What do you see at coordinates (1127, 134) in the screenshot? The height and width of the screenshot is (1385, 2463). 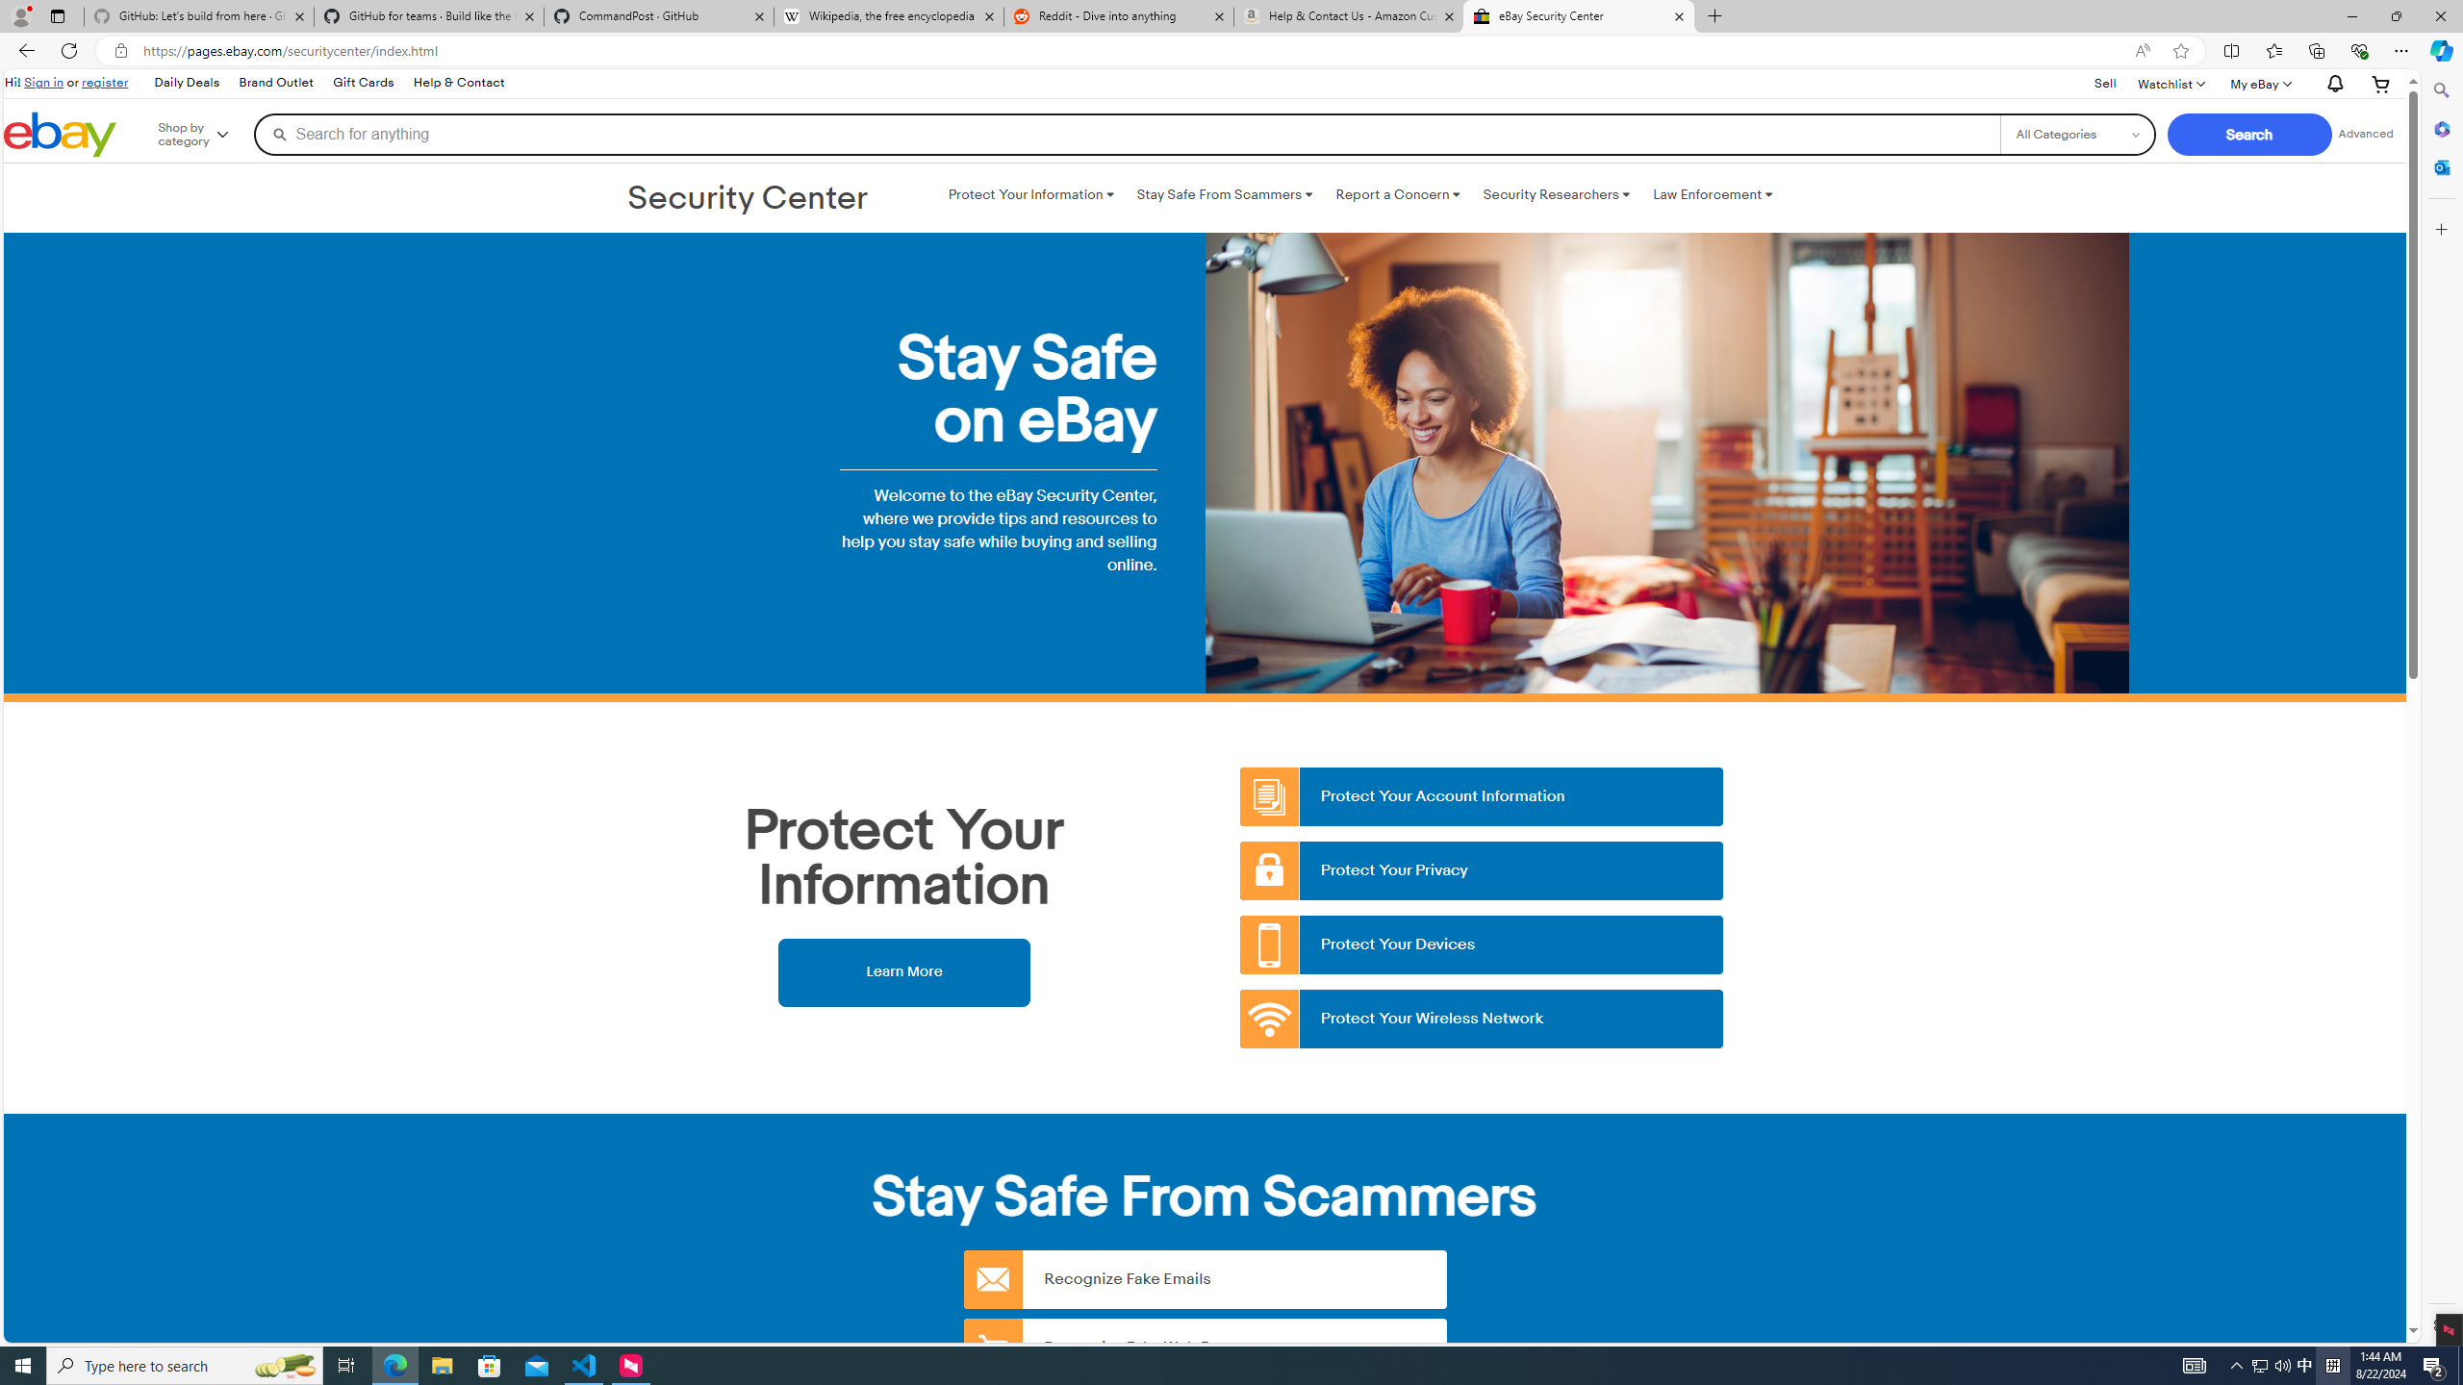 I see `Search for anything` at bounding box center [1127, 134].